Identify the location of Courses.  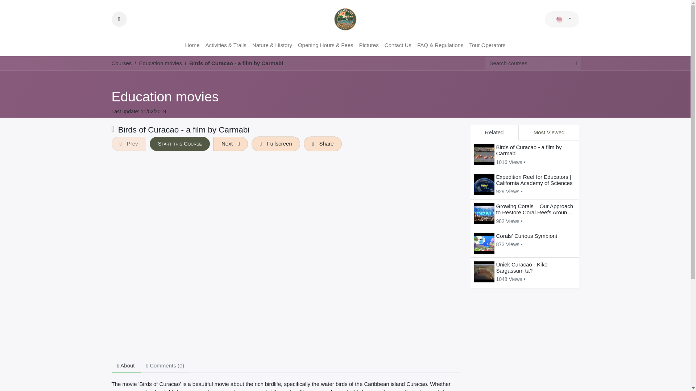
(122, 63).